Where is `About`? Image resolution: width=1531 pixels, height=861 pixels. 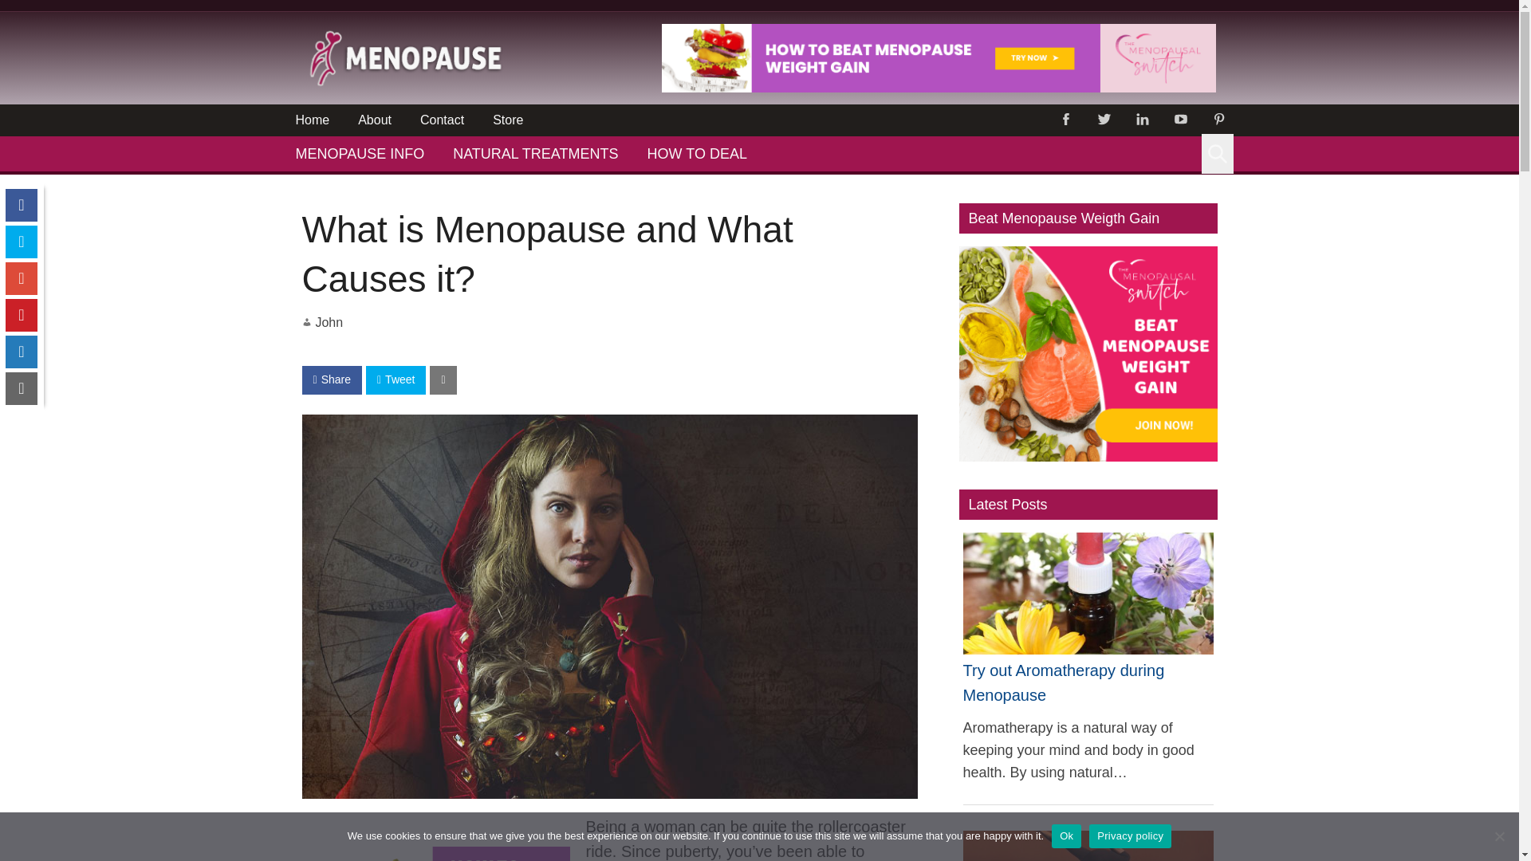 About is located at coordinates (374, 120).